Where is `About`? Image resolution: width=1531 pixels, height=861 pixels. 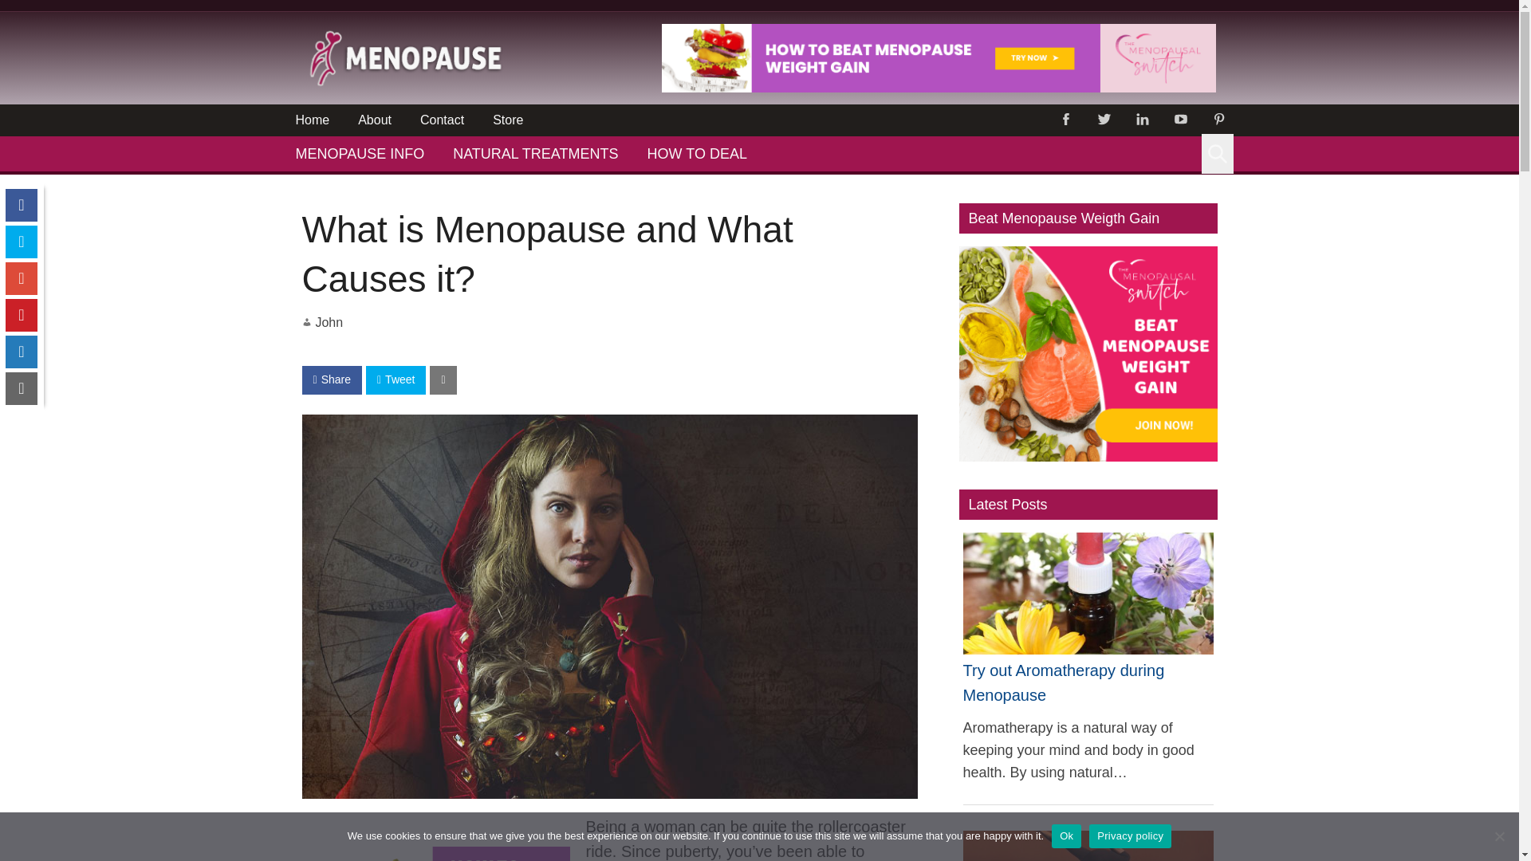 About is located at coordinates (374, 120).